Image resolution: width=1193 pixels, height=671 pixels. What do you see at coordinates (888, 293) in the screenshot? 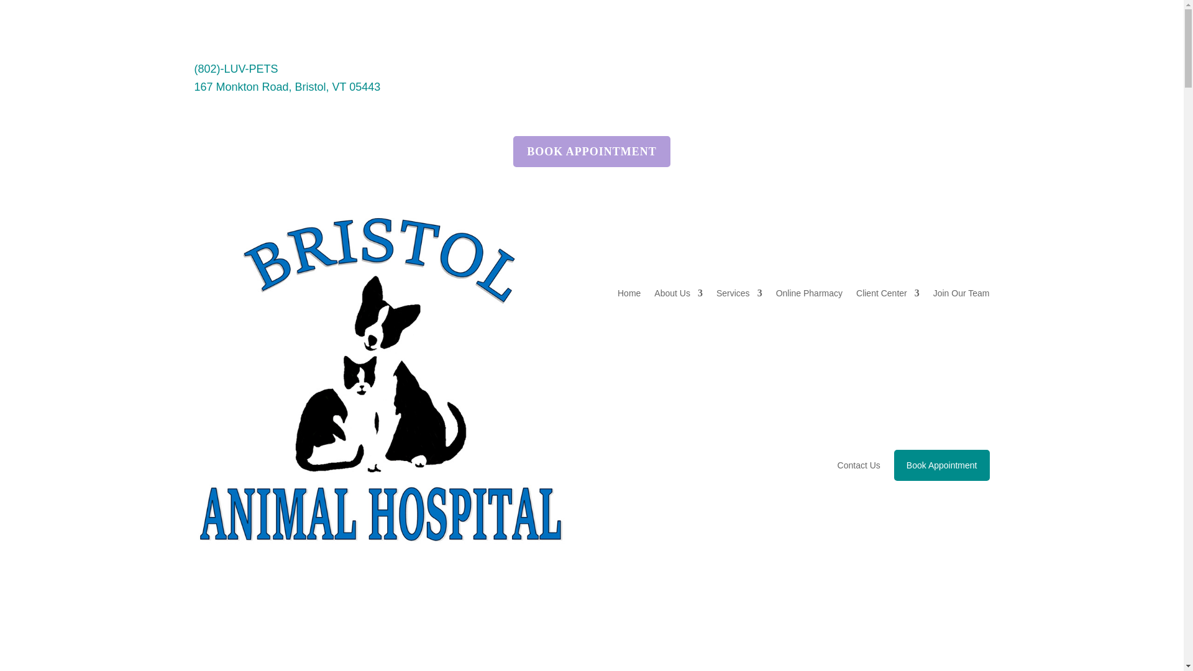
I see `Client Center` at bounding box center [888, 293].